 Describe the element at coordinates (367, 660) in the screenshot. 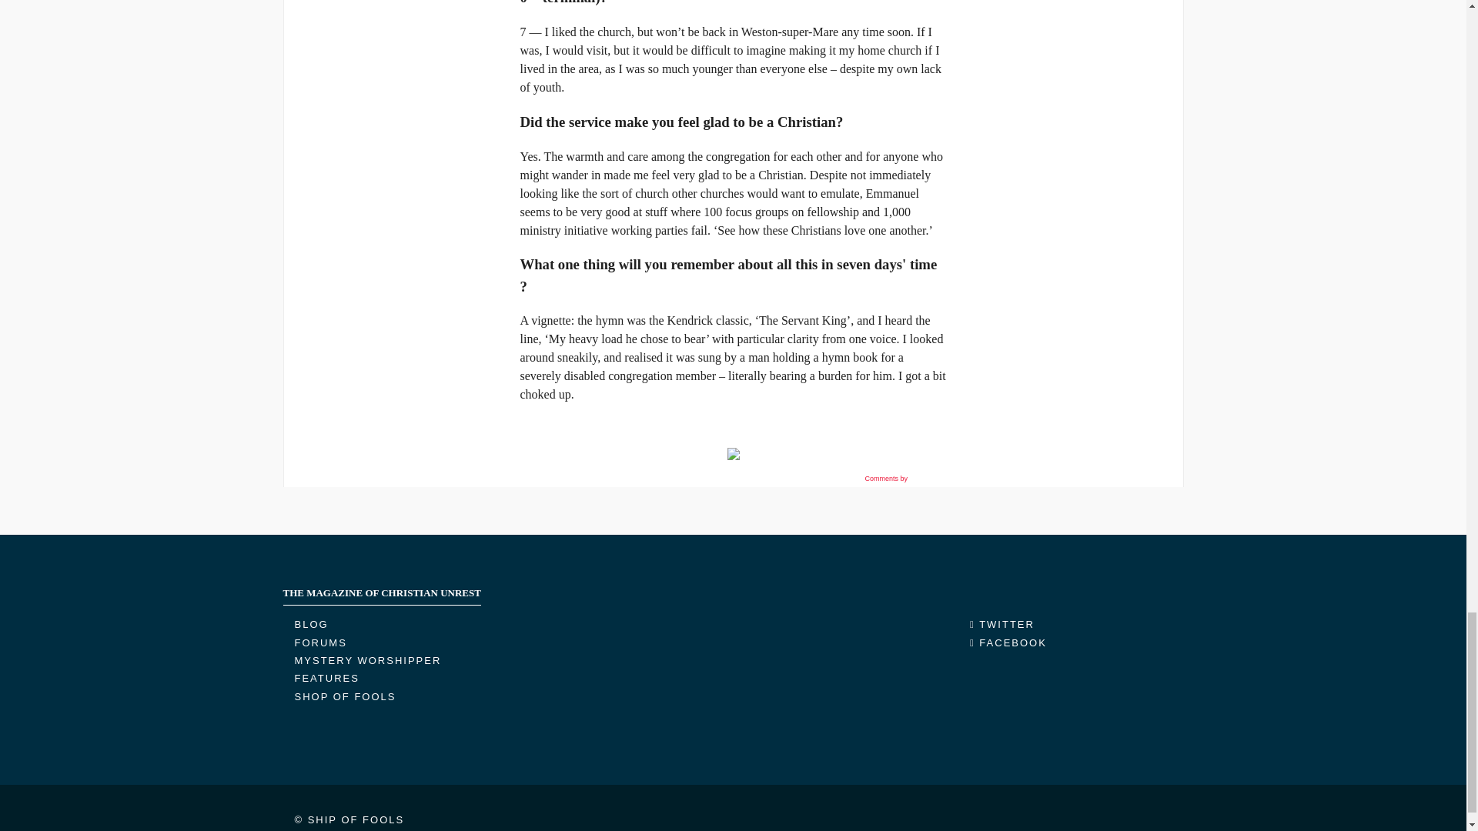

I see `MYSTERY WORSHIPPER` at that location.